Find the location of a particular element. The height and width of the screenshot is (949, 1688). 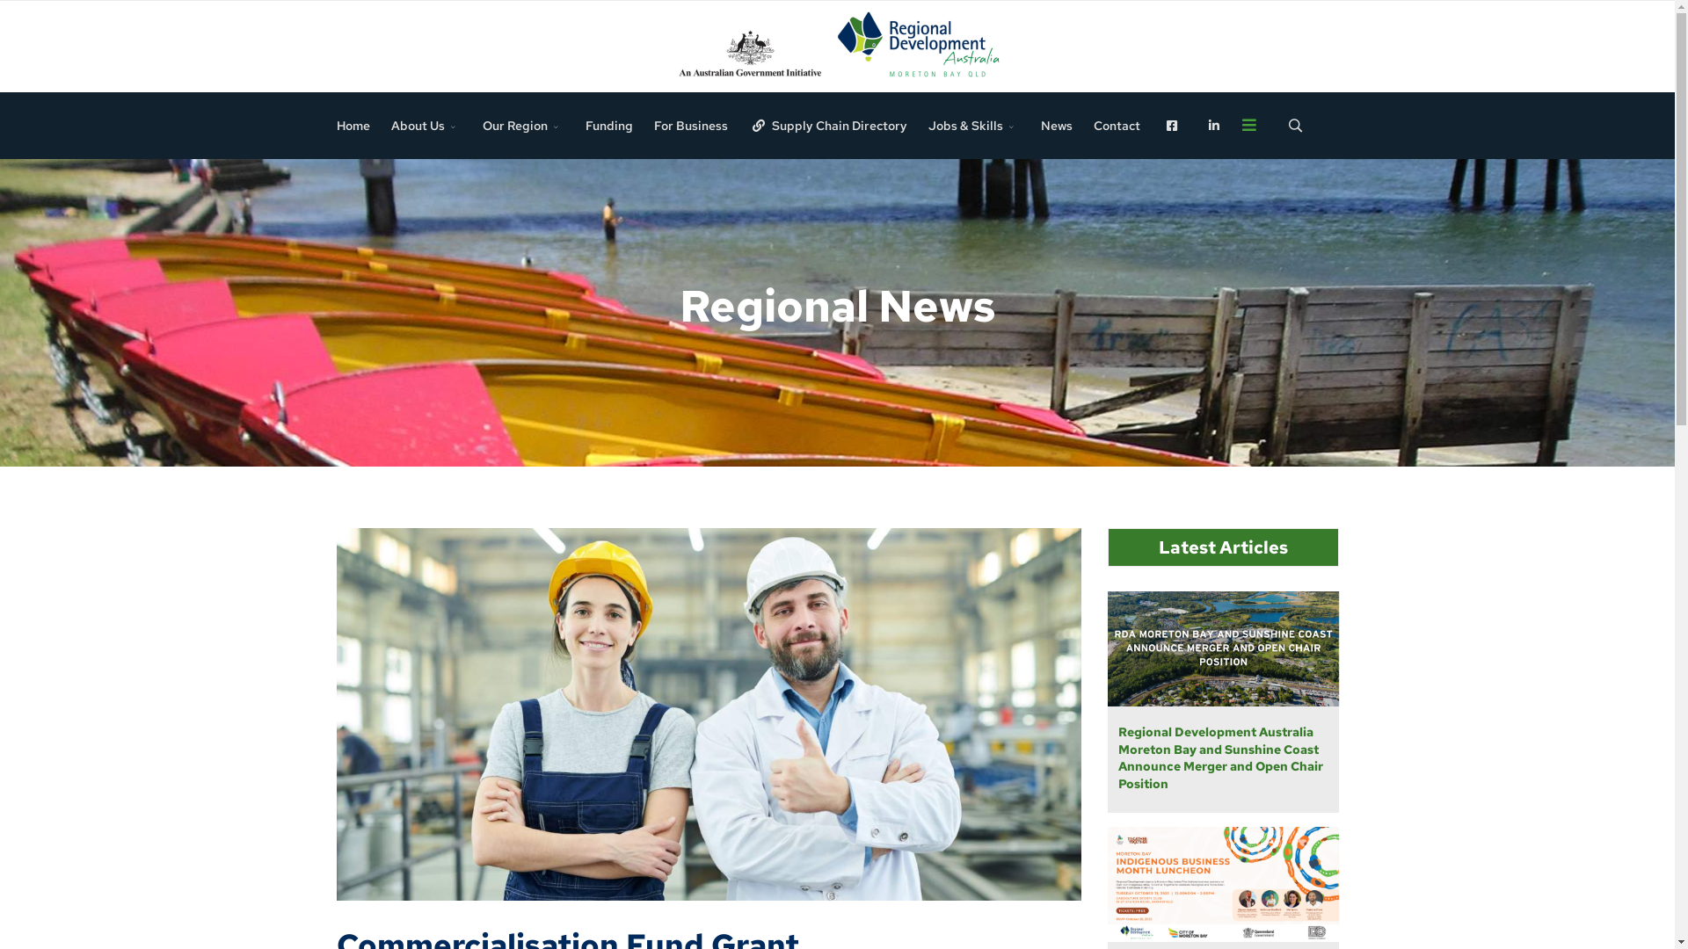

Jobs & Skills is located at coordinates (974, 126).